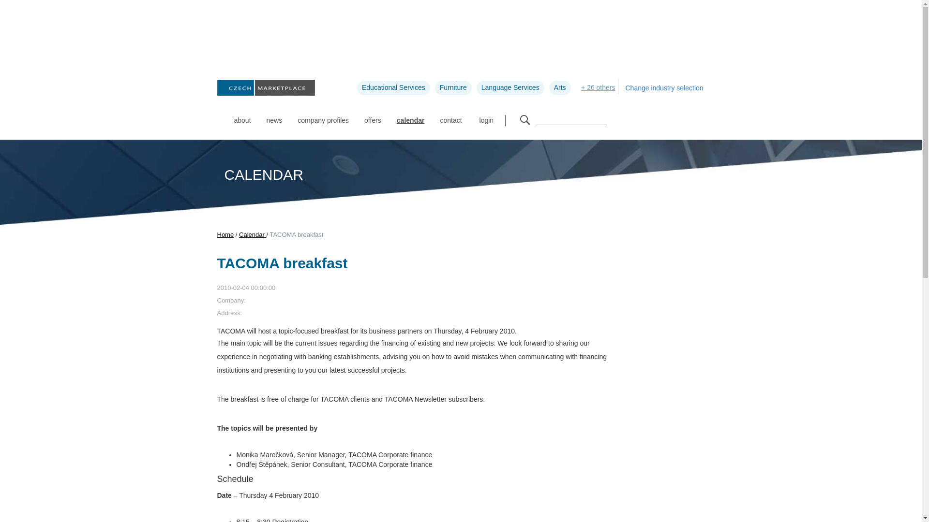  What do you see at coordinates (665, 88) in the screenshot?
I see `Change industry selection` at bounding box center [665, 88].